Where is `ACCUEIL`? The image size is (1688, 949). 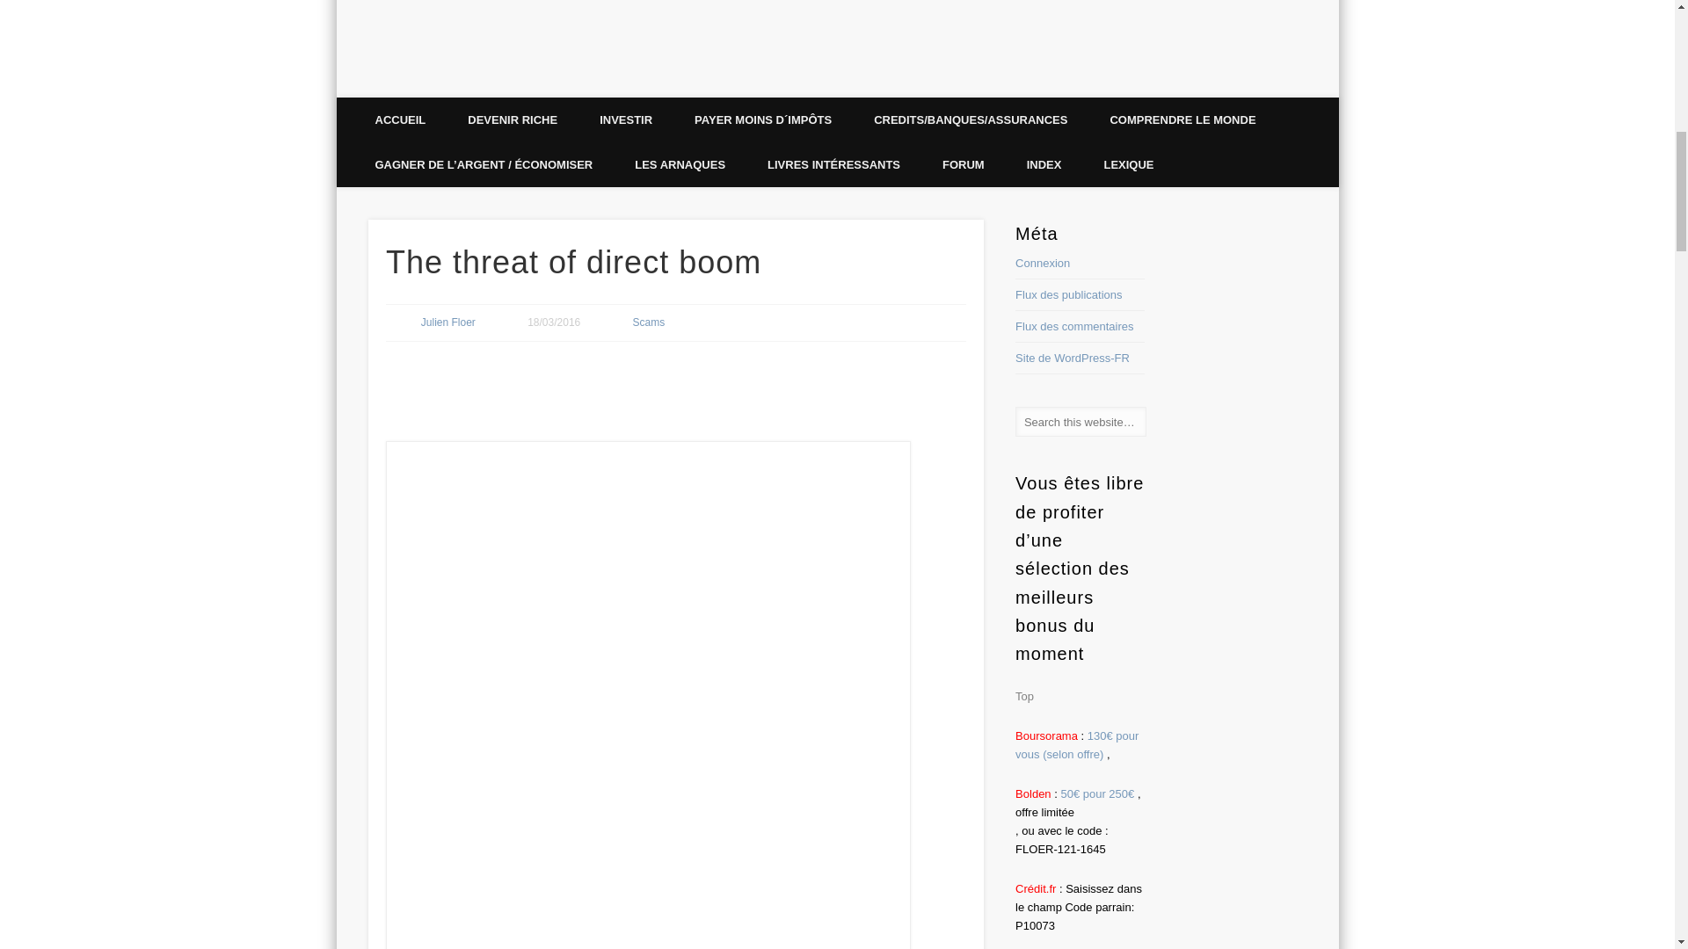 ACCUEIL is located at coordinates (399, 120).